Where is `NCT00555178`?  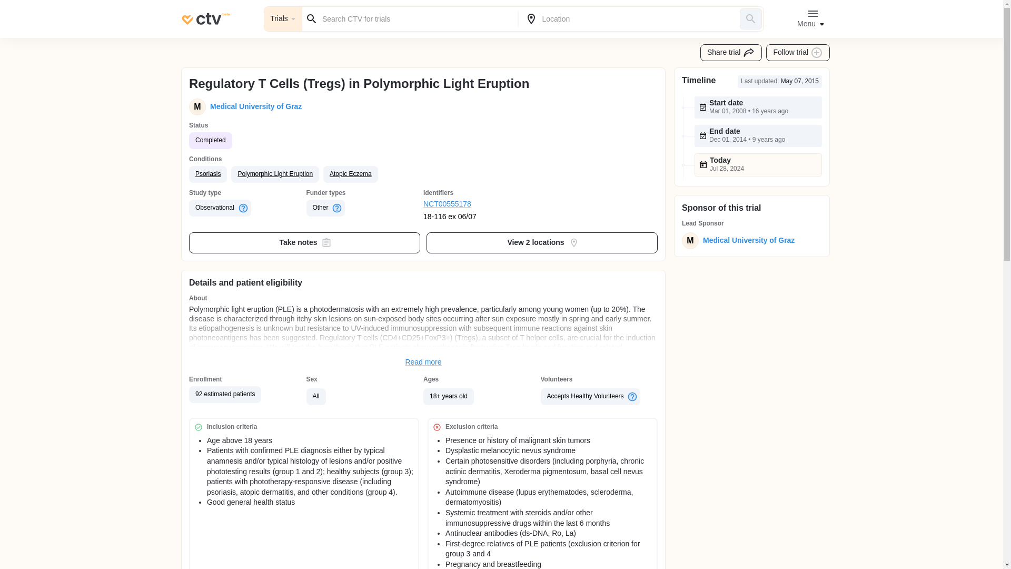
NCT00555178 is located at coordinates (482, 204).